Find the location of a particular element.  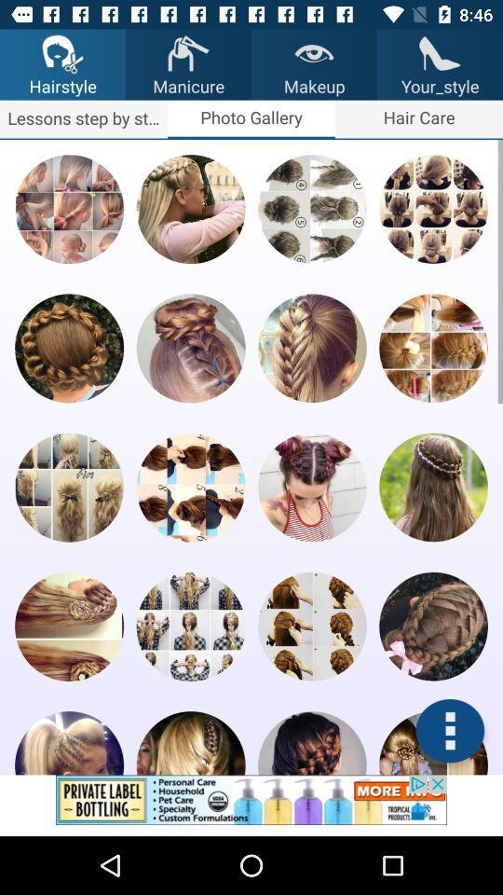

open advertisement page is located at coordinates (251, 805).